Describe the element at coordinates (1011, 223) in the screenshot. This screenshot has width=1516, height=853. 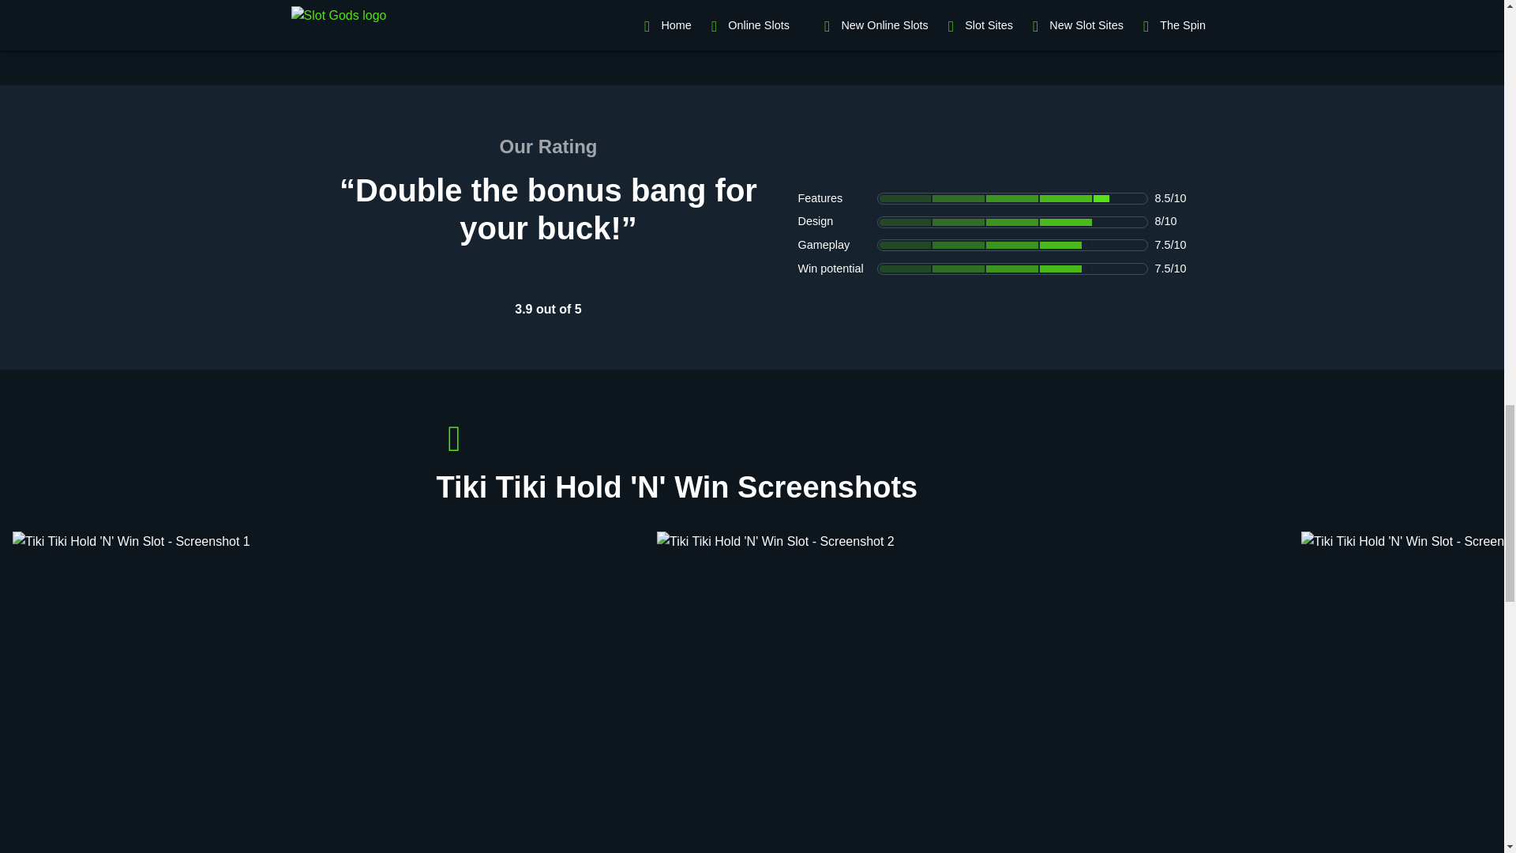
I see `8 out of 10` at that location.